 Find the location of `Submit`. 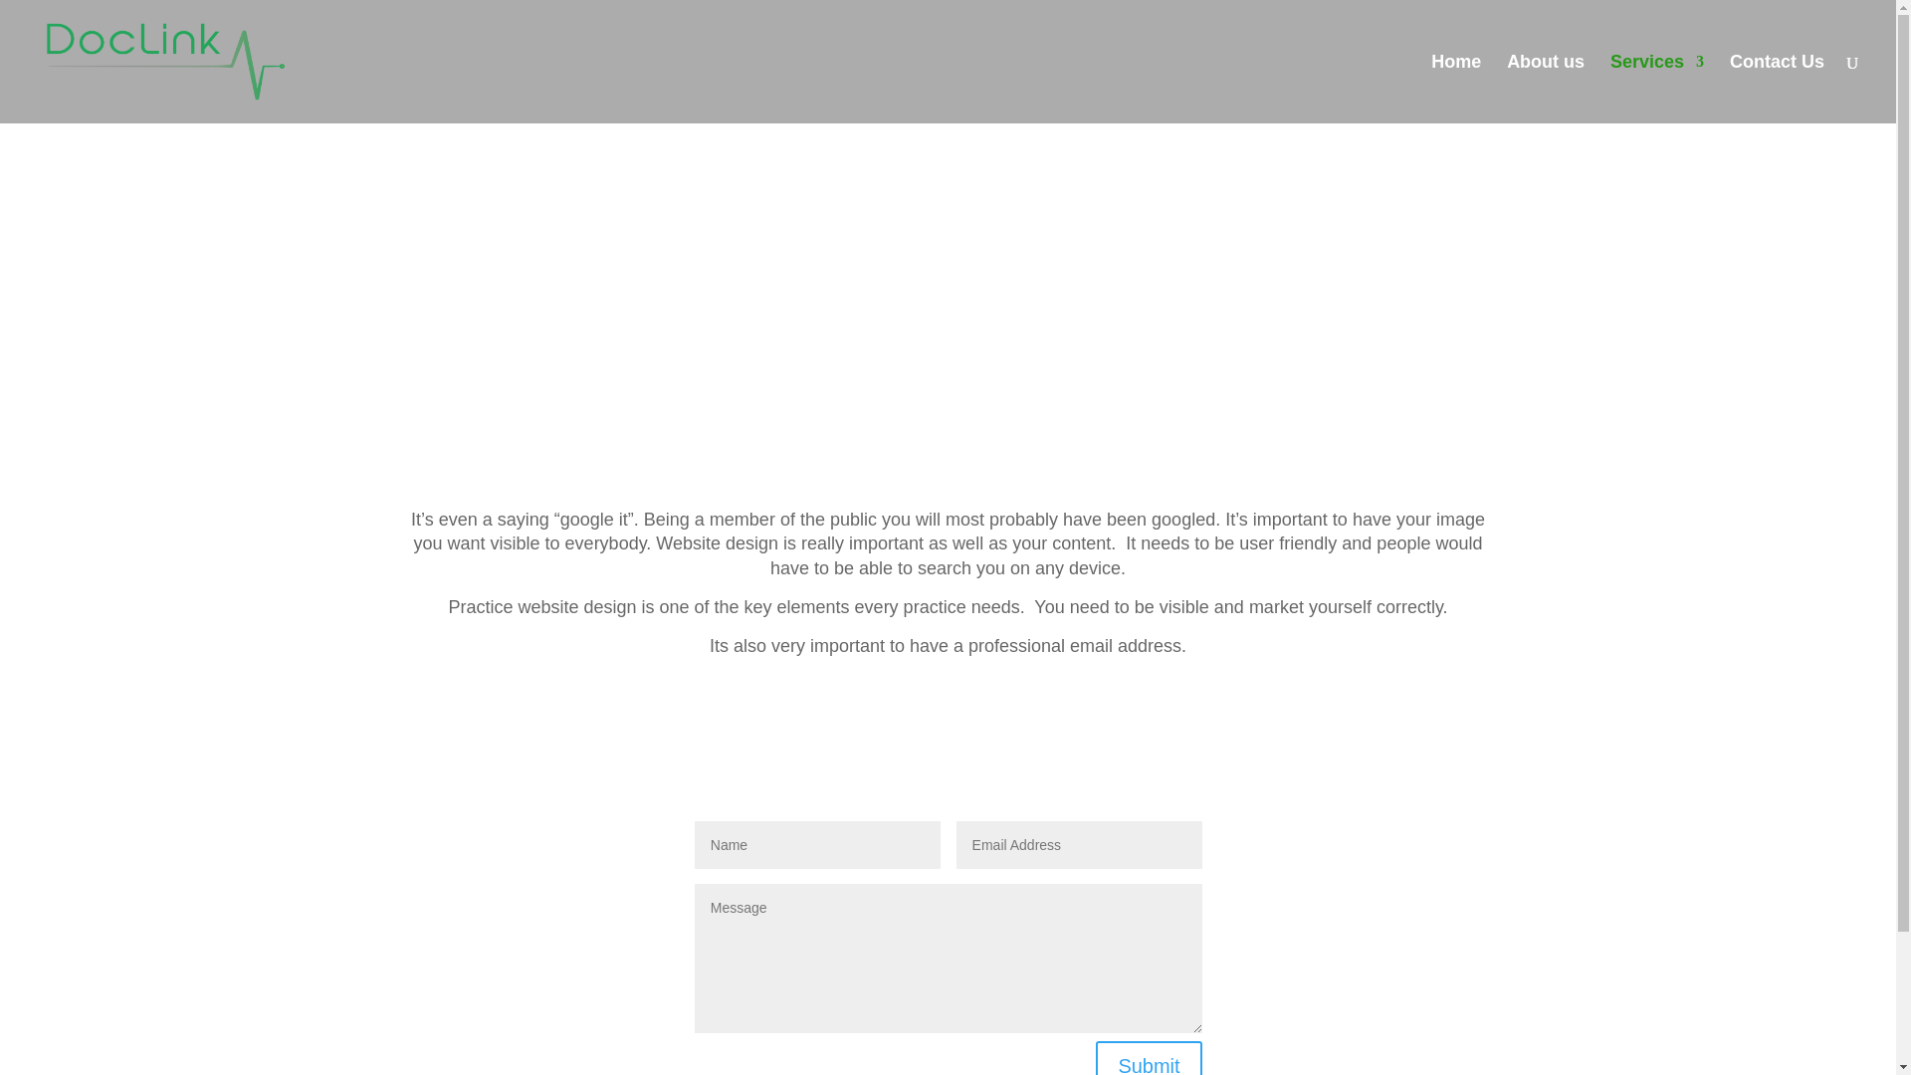

Submit is located at coordinates (1149, 1058).